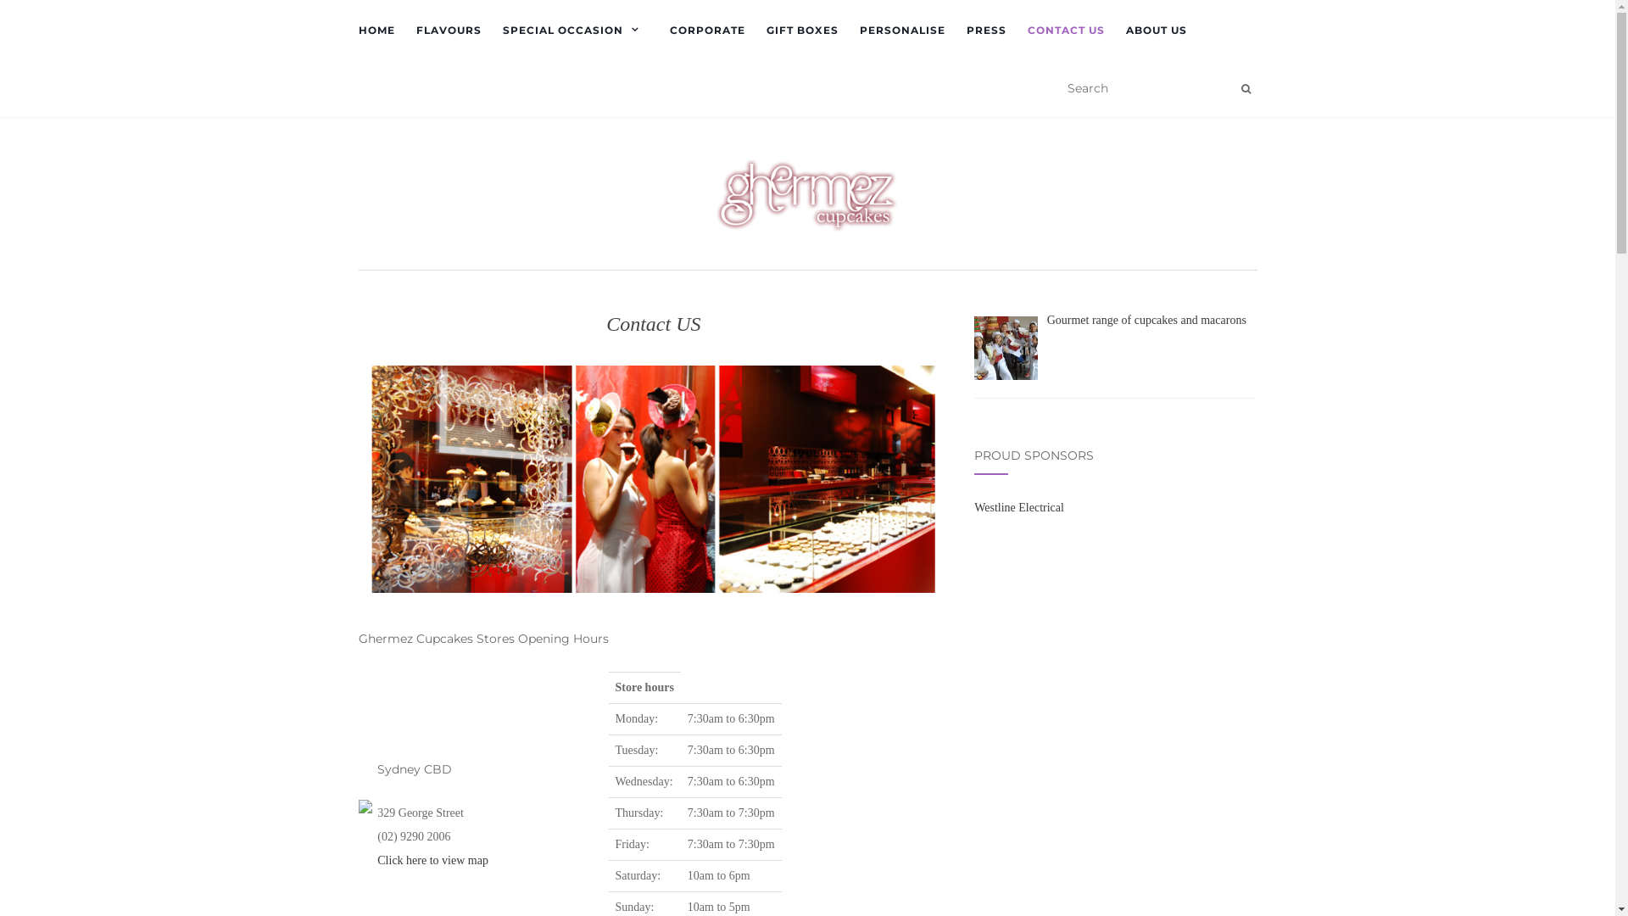 The image size is (1628, 916). Describe the element at coordinates (1146, 320) in the screenshot. I see `Gourmet range of cupcakes and macarons` at that location.